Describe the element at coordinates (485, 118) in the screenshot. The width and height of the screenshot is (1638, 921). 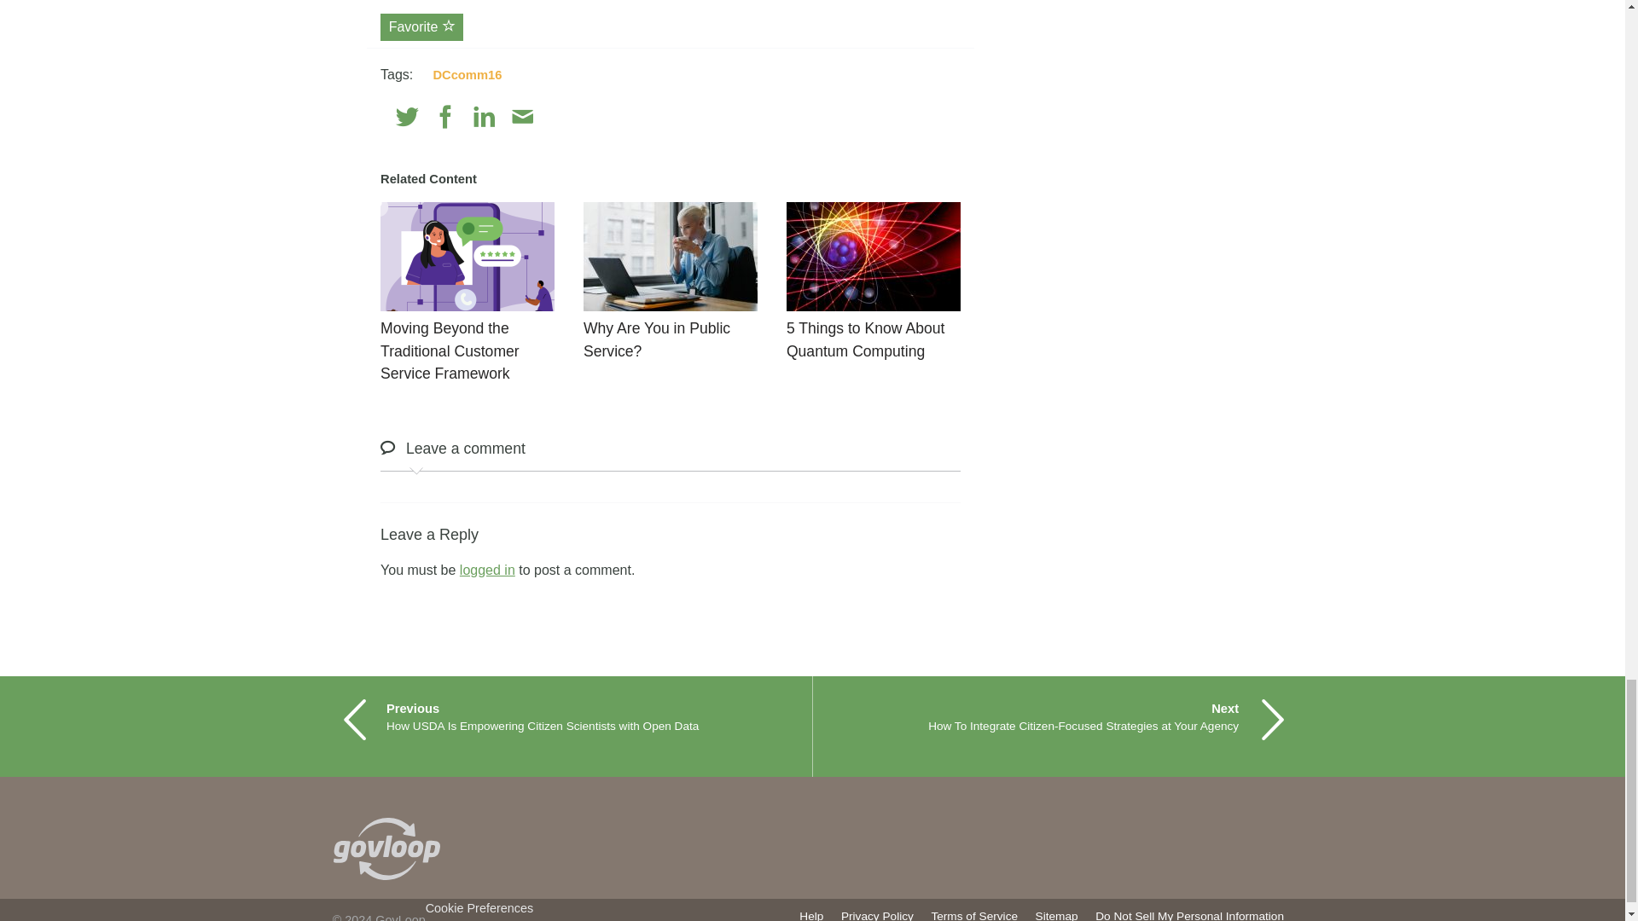
I see `Linkedin` at that location.